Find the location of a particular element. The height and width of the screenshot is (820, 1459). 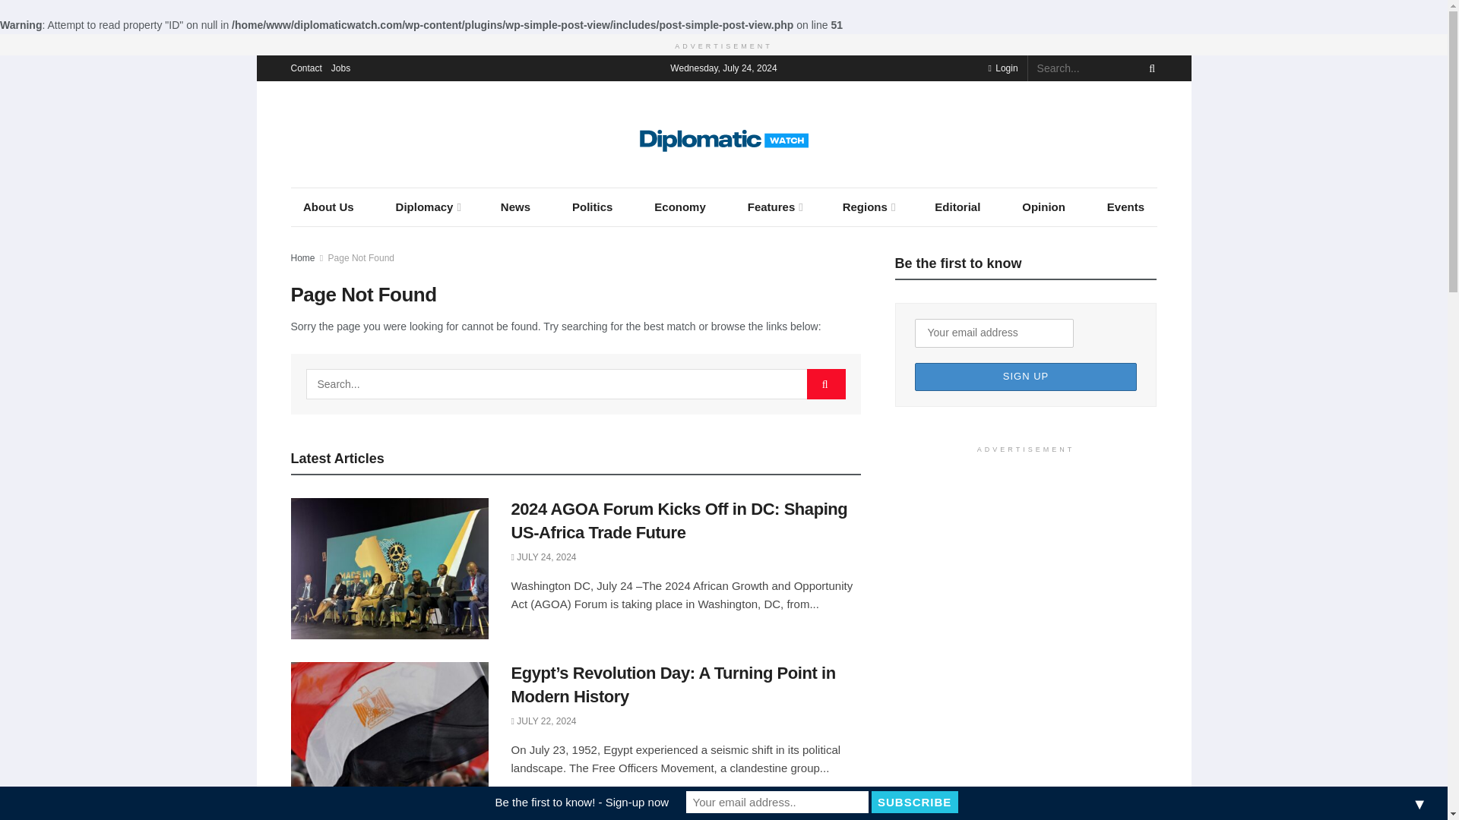

Opinion is located at coordinates (1043, 207).